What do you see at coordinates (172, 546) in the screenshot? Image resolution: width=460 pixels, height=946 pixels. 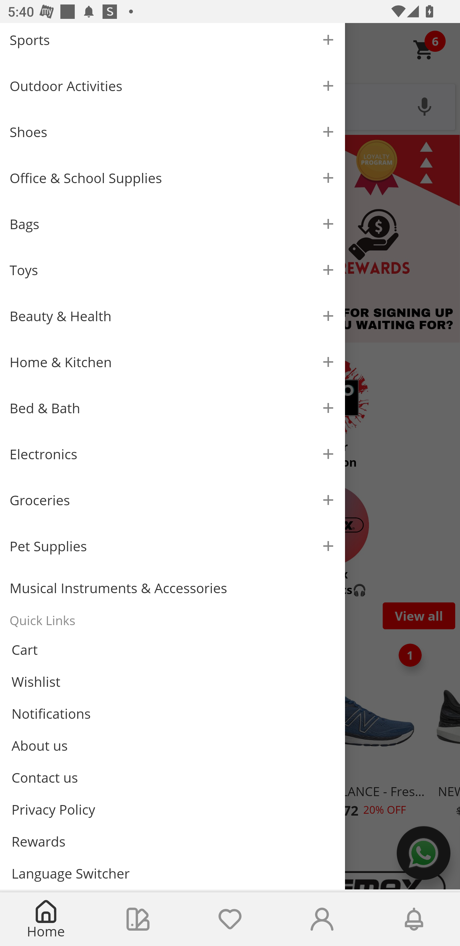 I see `Pet Supplies` at bounding box center [172, 546].